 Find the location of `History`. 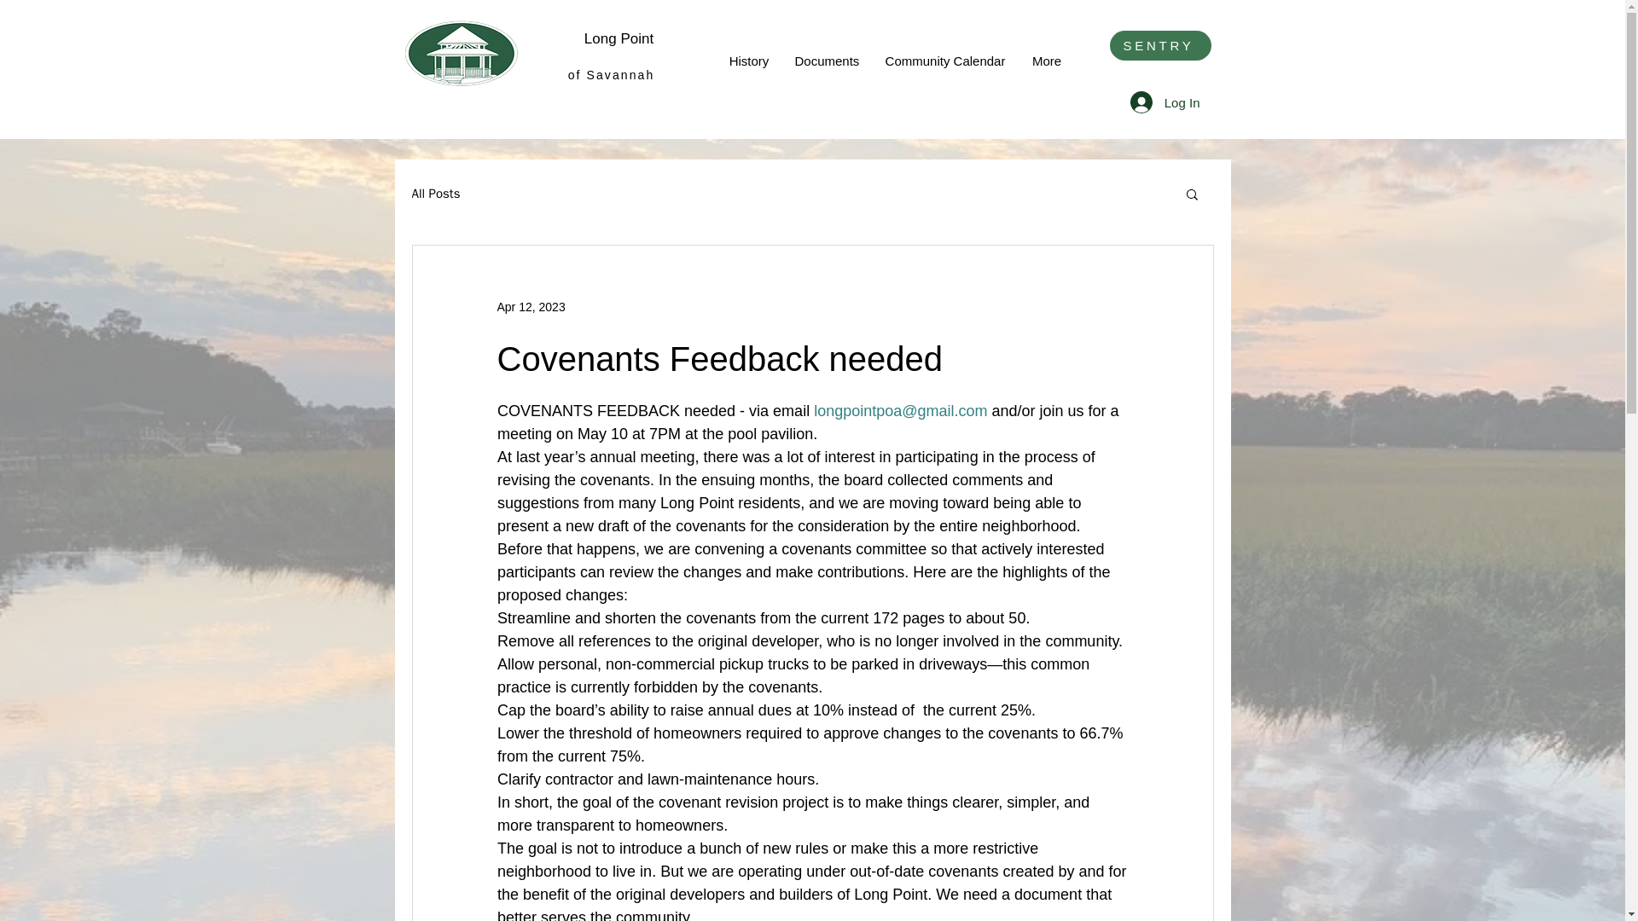

History is located at coordinates (749, 61).